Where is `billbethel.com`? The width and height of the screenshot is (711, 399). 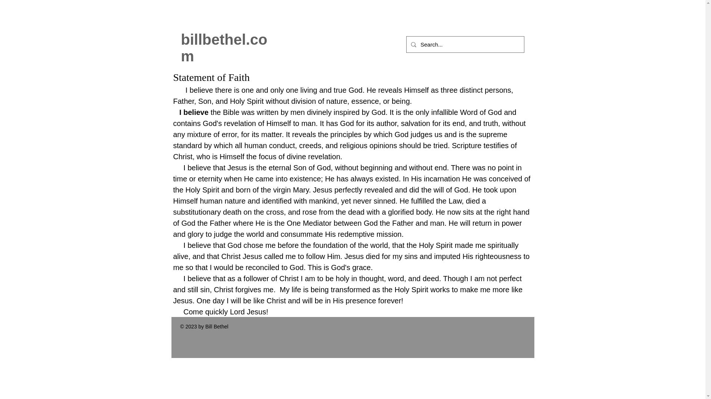 billbethel.com is located at coordinates (224, 48).